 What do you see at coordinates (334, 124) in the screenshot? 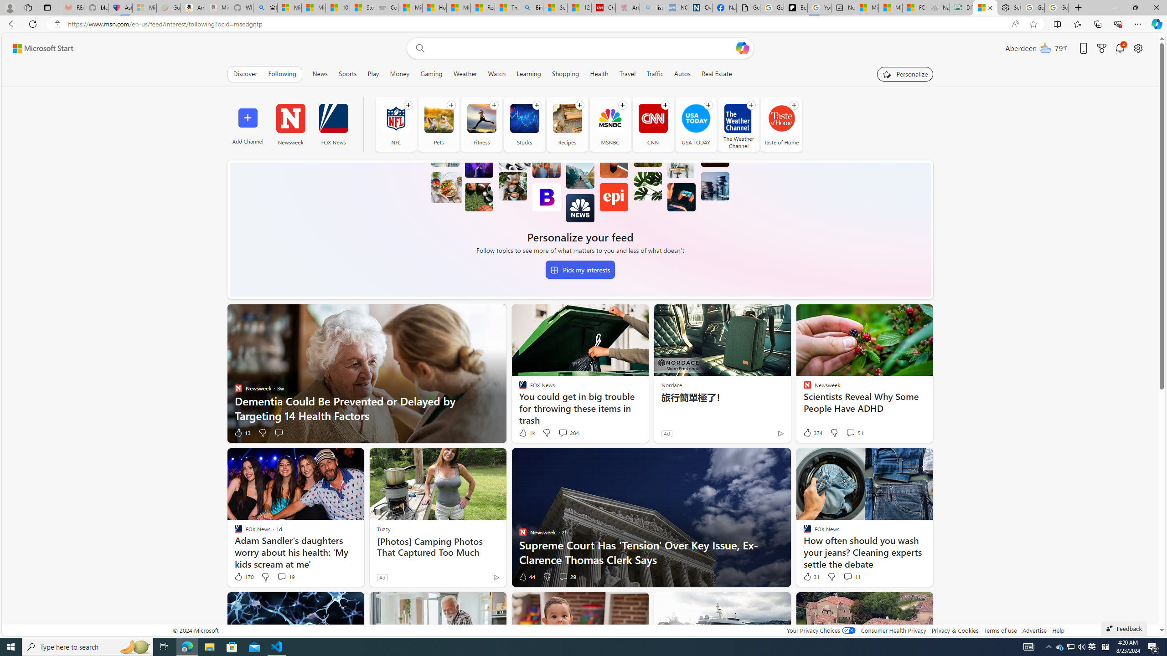
I see `FOX News` at bounding box center [334, 124].